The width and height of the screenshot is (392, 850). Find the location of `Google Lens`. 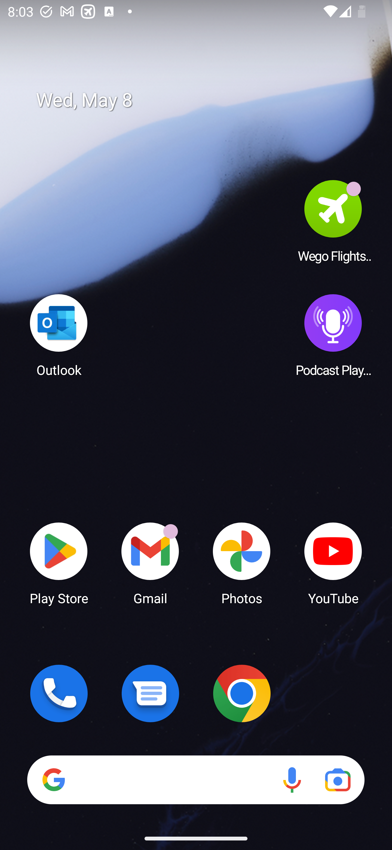

Google Lens is located at coordinates (338, 780).